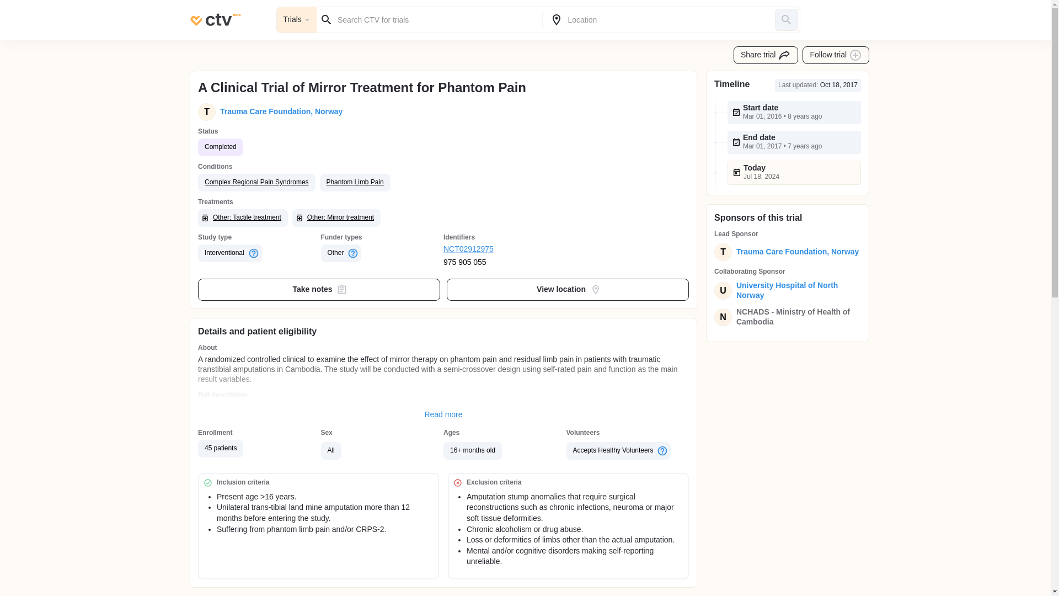 The width and height of the screenshot is (1059, 596). Describe the element at coordinates (443, 415) in the screenshot. I see `Read more` at that location.